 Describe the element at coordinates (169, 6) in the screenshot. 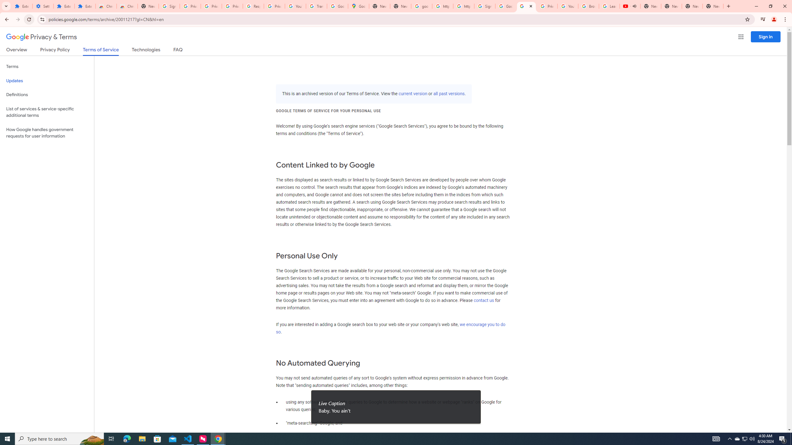

I see `Sign in - Google Accounts` at that location.